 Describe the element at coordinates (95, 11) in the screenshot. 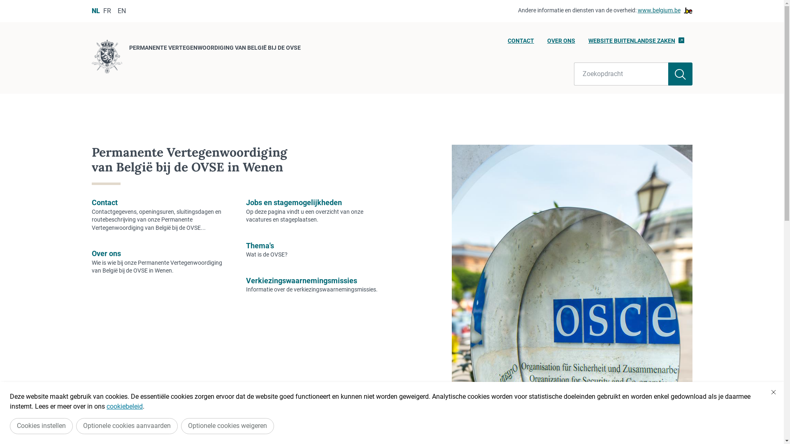

I see `NL` at that location.